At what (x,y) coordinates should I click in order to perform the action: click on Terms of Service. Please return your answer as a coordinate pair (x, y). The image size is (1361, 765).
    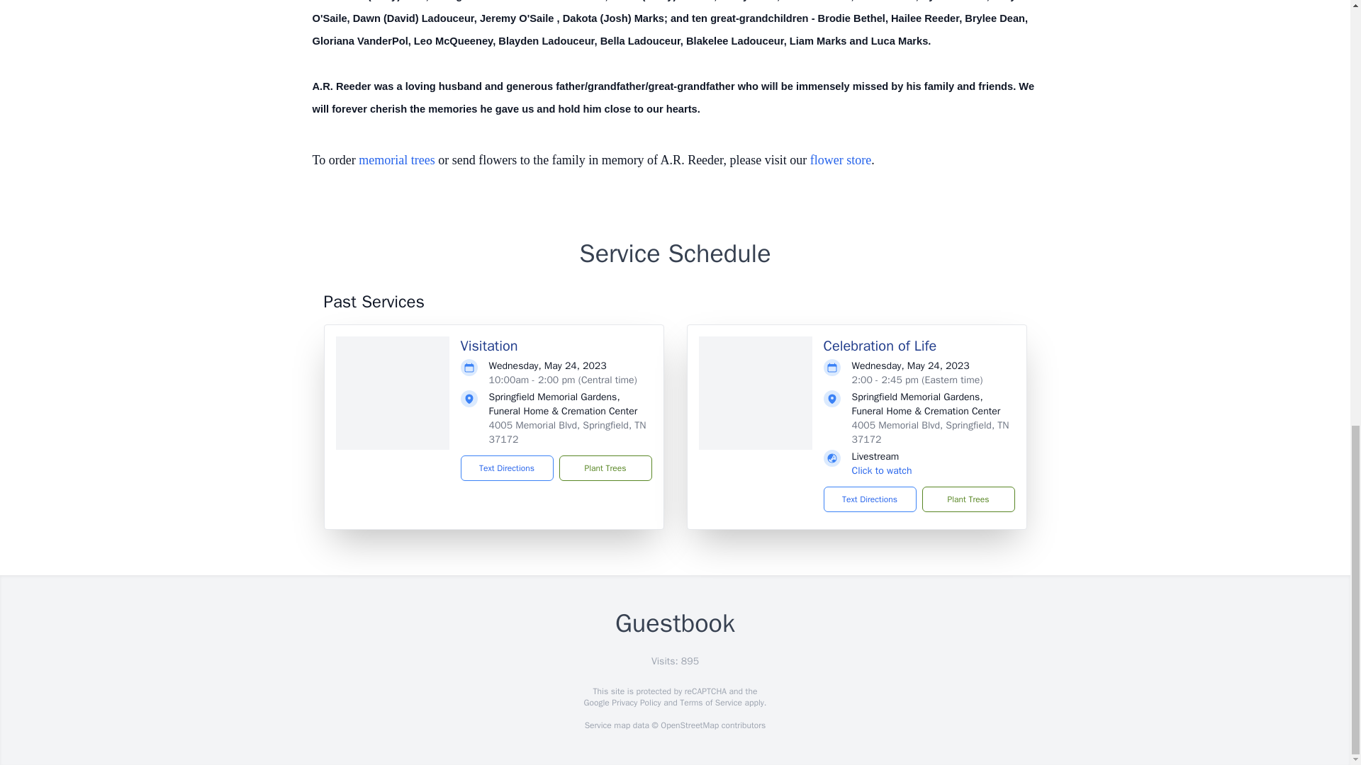
    Looking at the image, I should click on (710, 703).